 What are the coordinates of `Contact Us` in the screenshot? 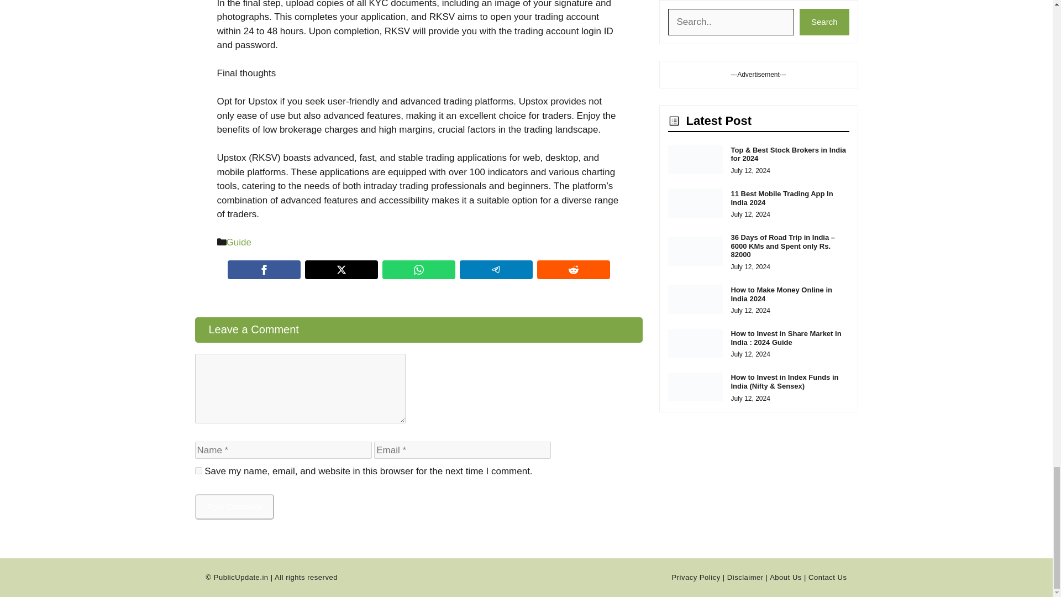 It's located at (828, 577).